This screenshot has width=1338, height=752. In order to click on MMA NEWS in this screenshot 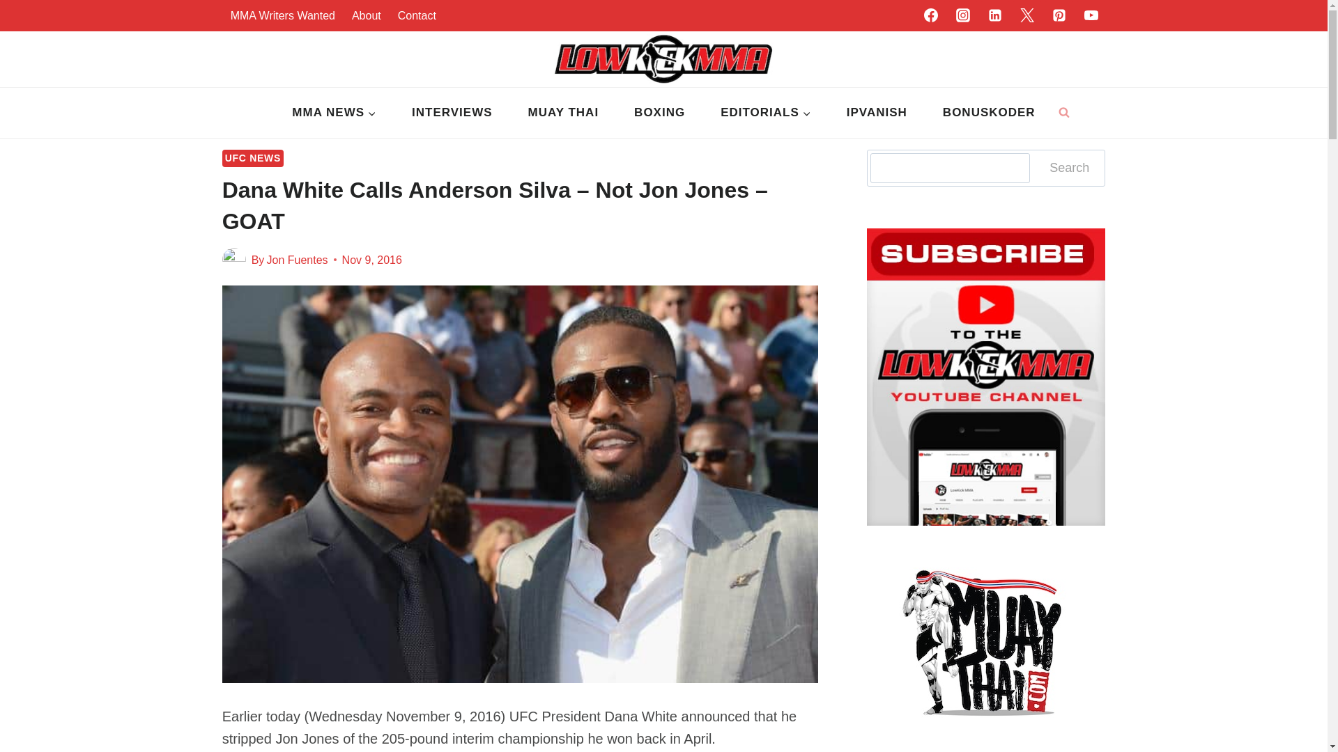, I will do `click(334, 113)`.